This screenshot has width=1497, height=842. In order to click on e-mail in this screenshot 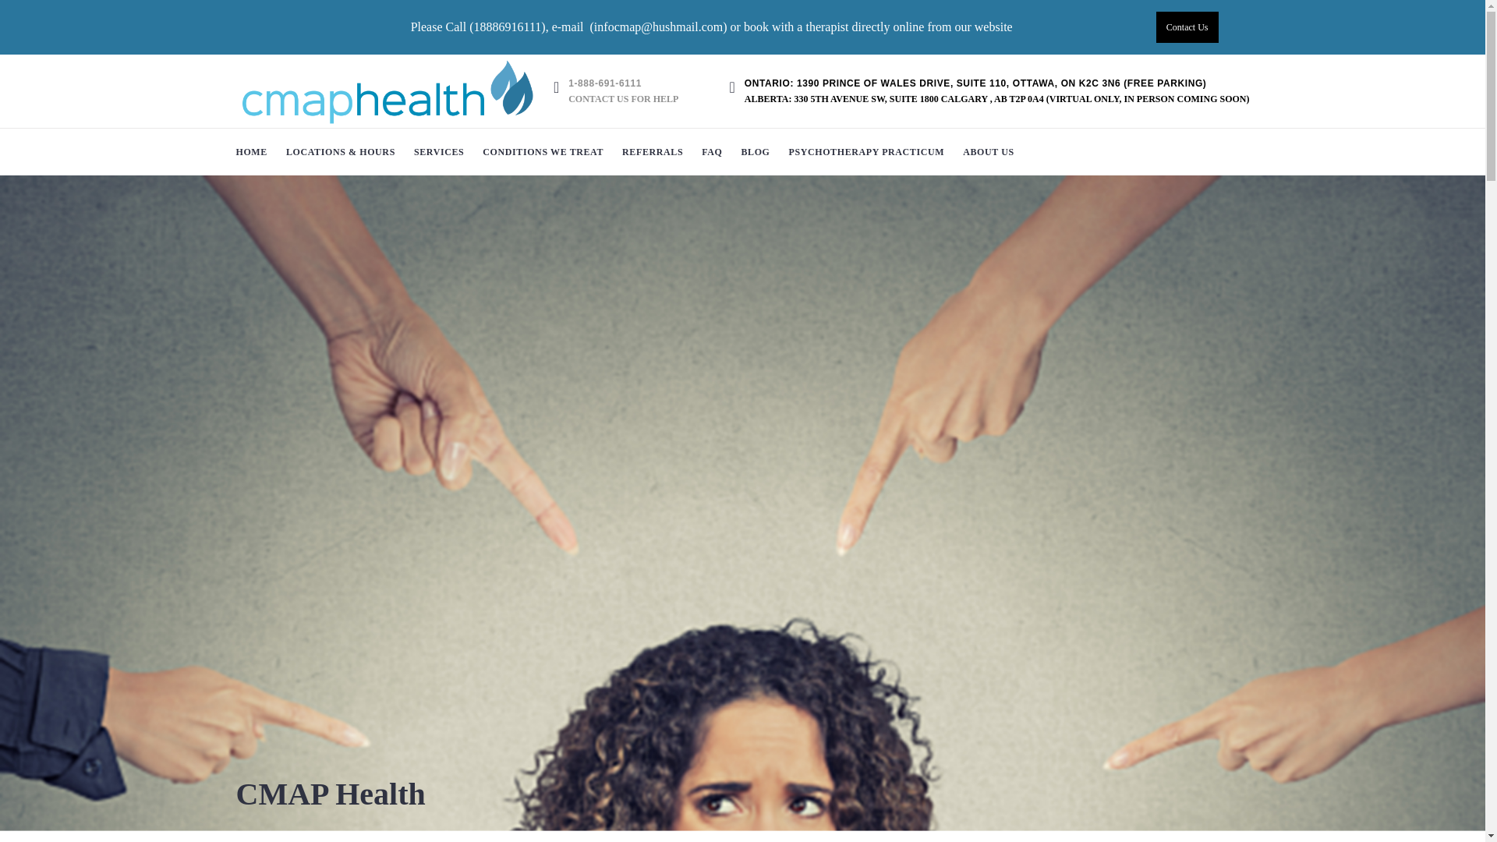, I will do `click(568, 27)`.